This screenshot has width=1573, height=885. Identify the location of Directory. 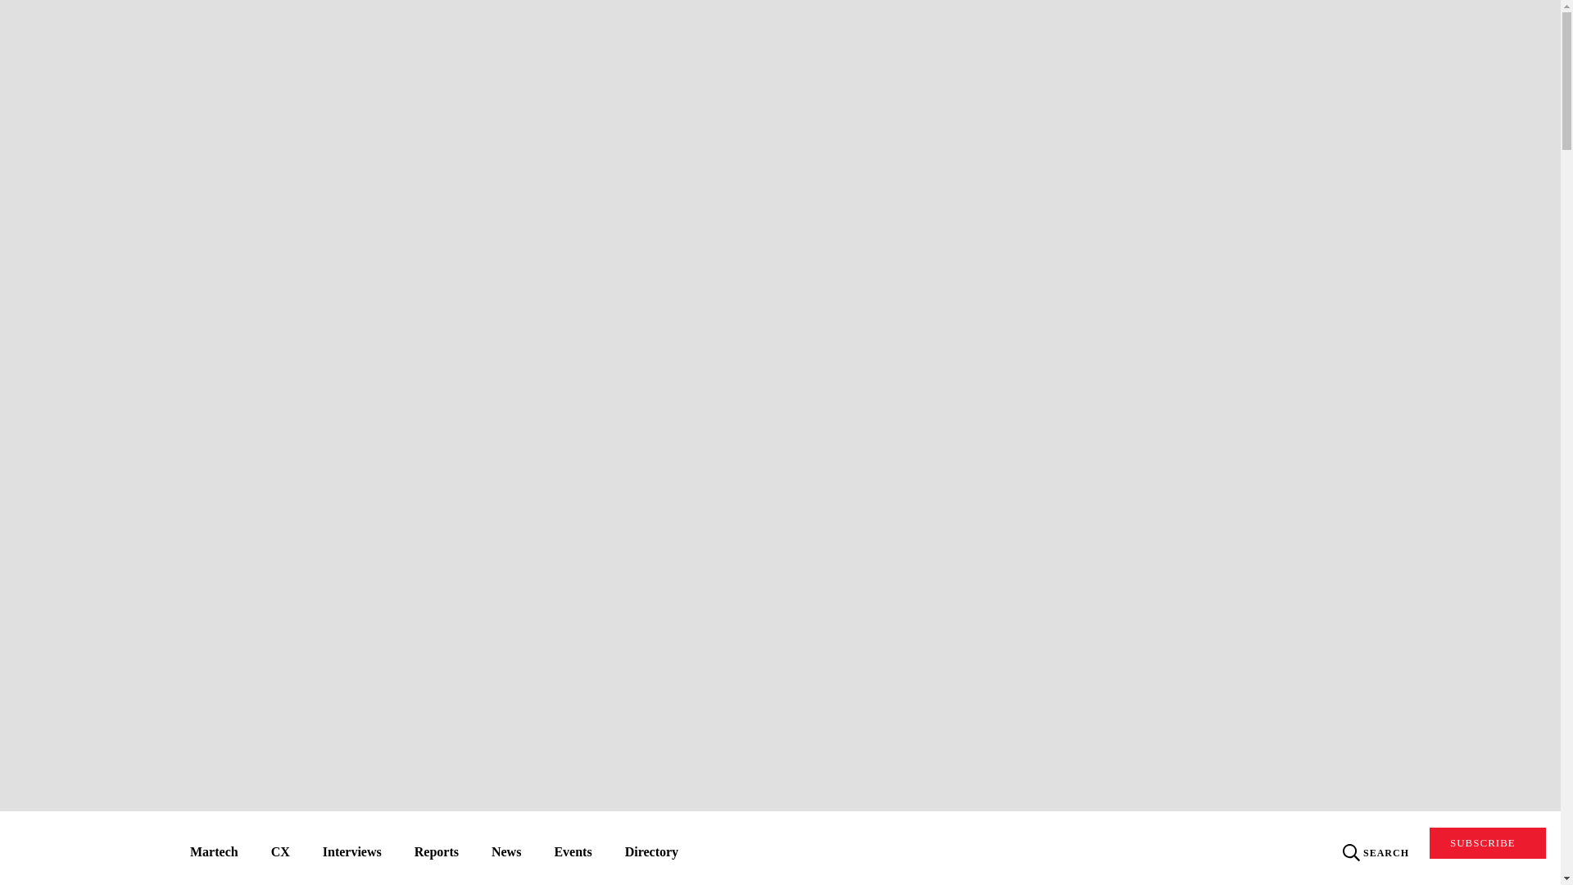
(652, 854).